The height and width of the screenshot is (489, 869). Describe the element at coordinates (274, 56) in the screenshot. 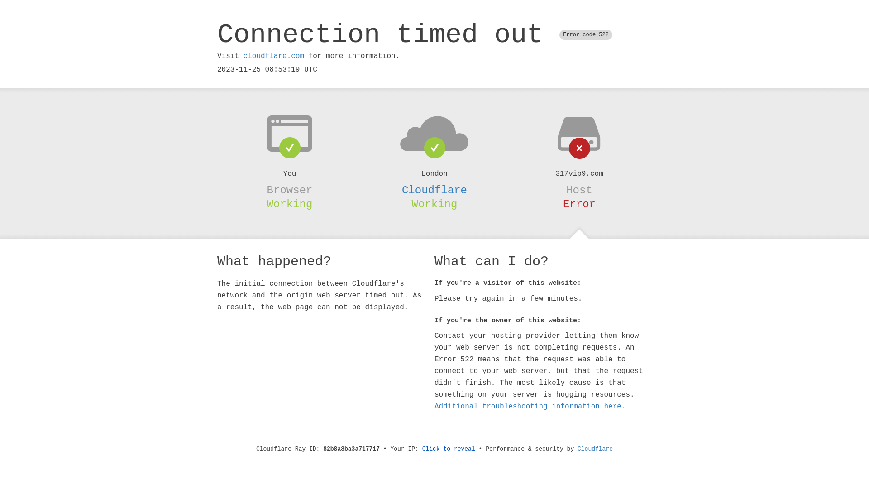

I see `cloudflare.com` at that location.